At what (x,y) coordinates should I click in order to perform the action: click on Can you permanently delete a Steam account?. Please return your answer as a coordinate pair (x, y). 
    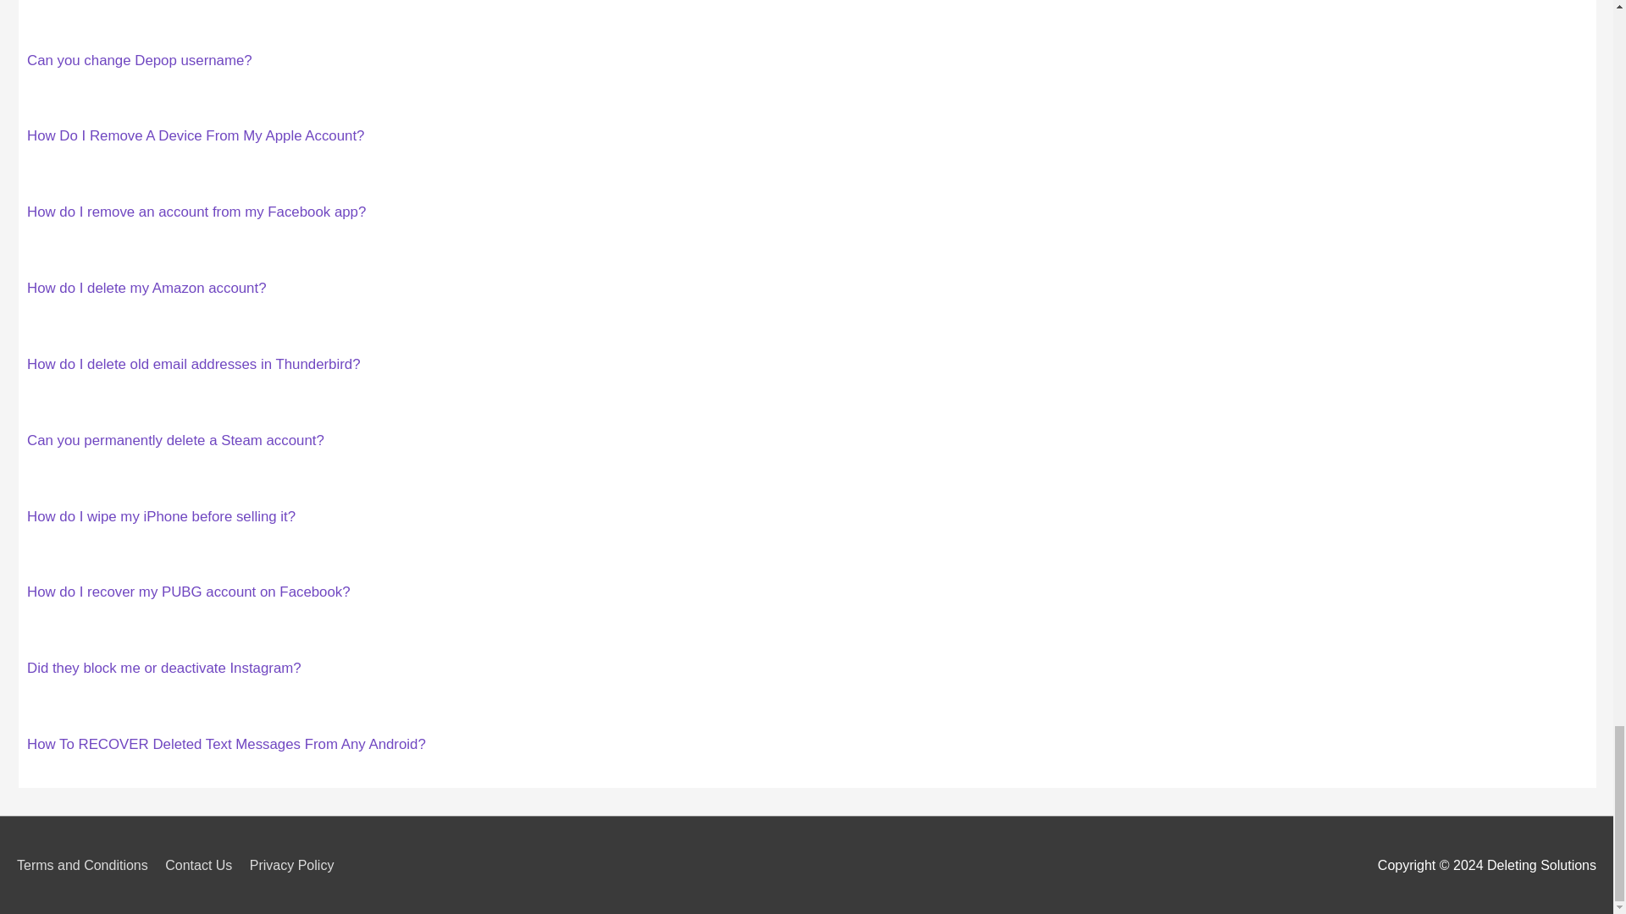
    Looking at the image, I should click on (175, 440).